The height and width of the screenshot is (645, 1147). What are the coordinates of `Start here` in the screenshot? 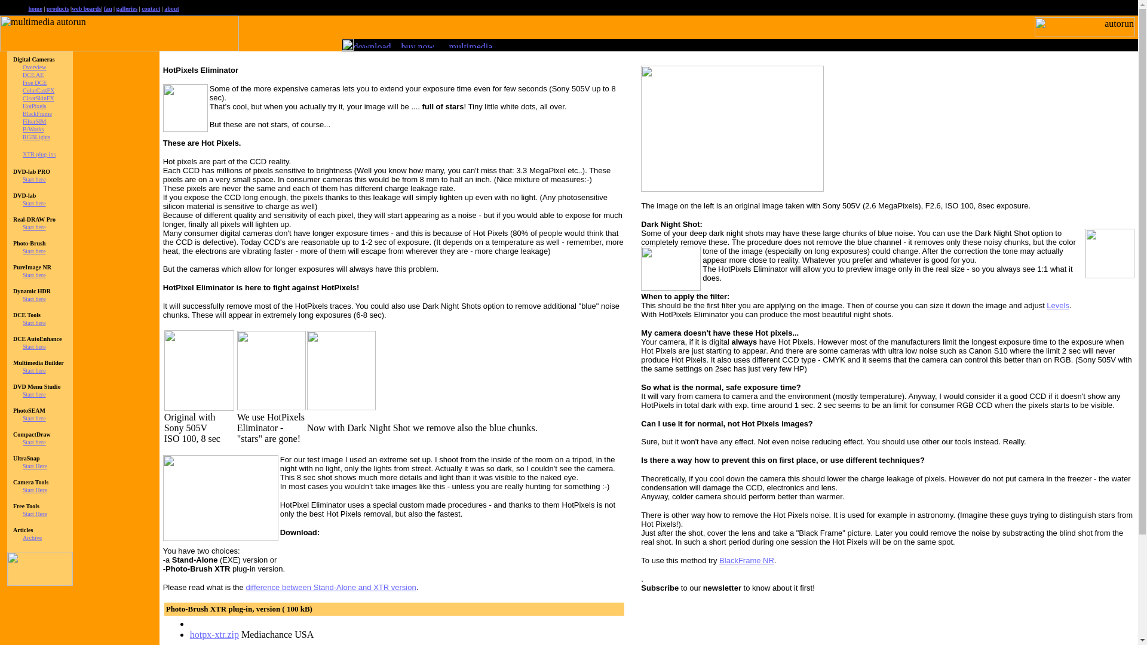 It's located at (34, 346).